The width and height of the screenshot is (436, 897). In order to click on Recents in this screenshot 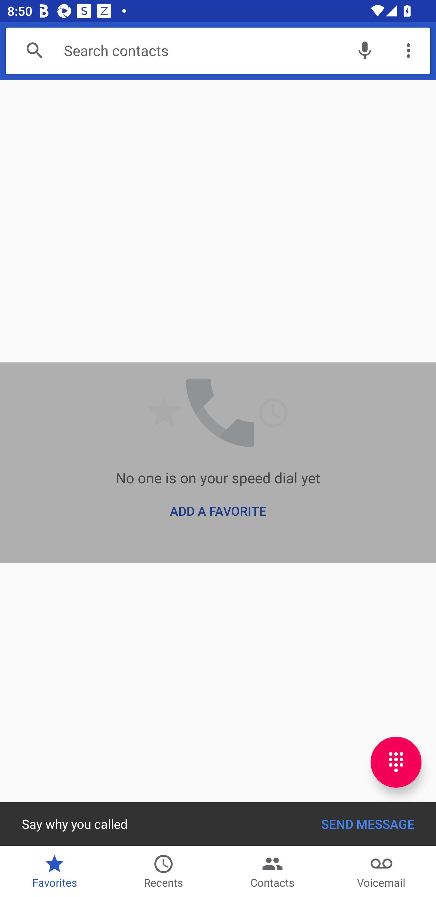, I will do `click(163, 872)`.